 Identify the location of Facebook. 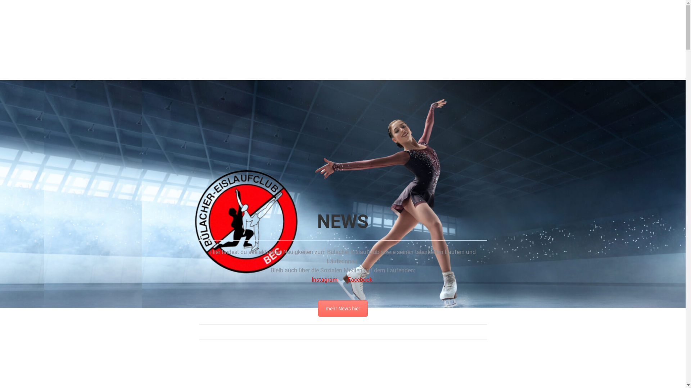
(360, 280).